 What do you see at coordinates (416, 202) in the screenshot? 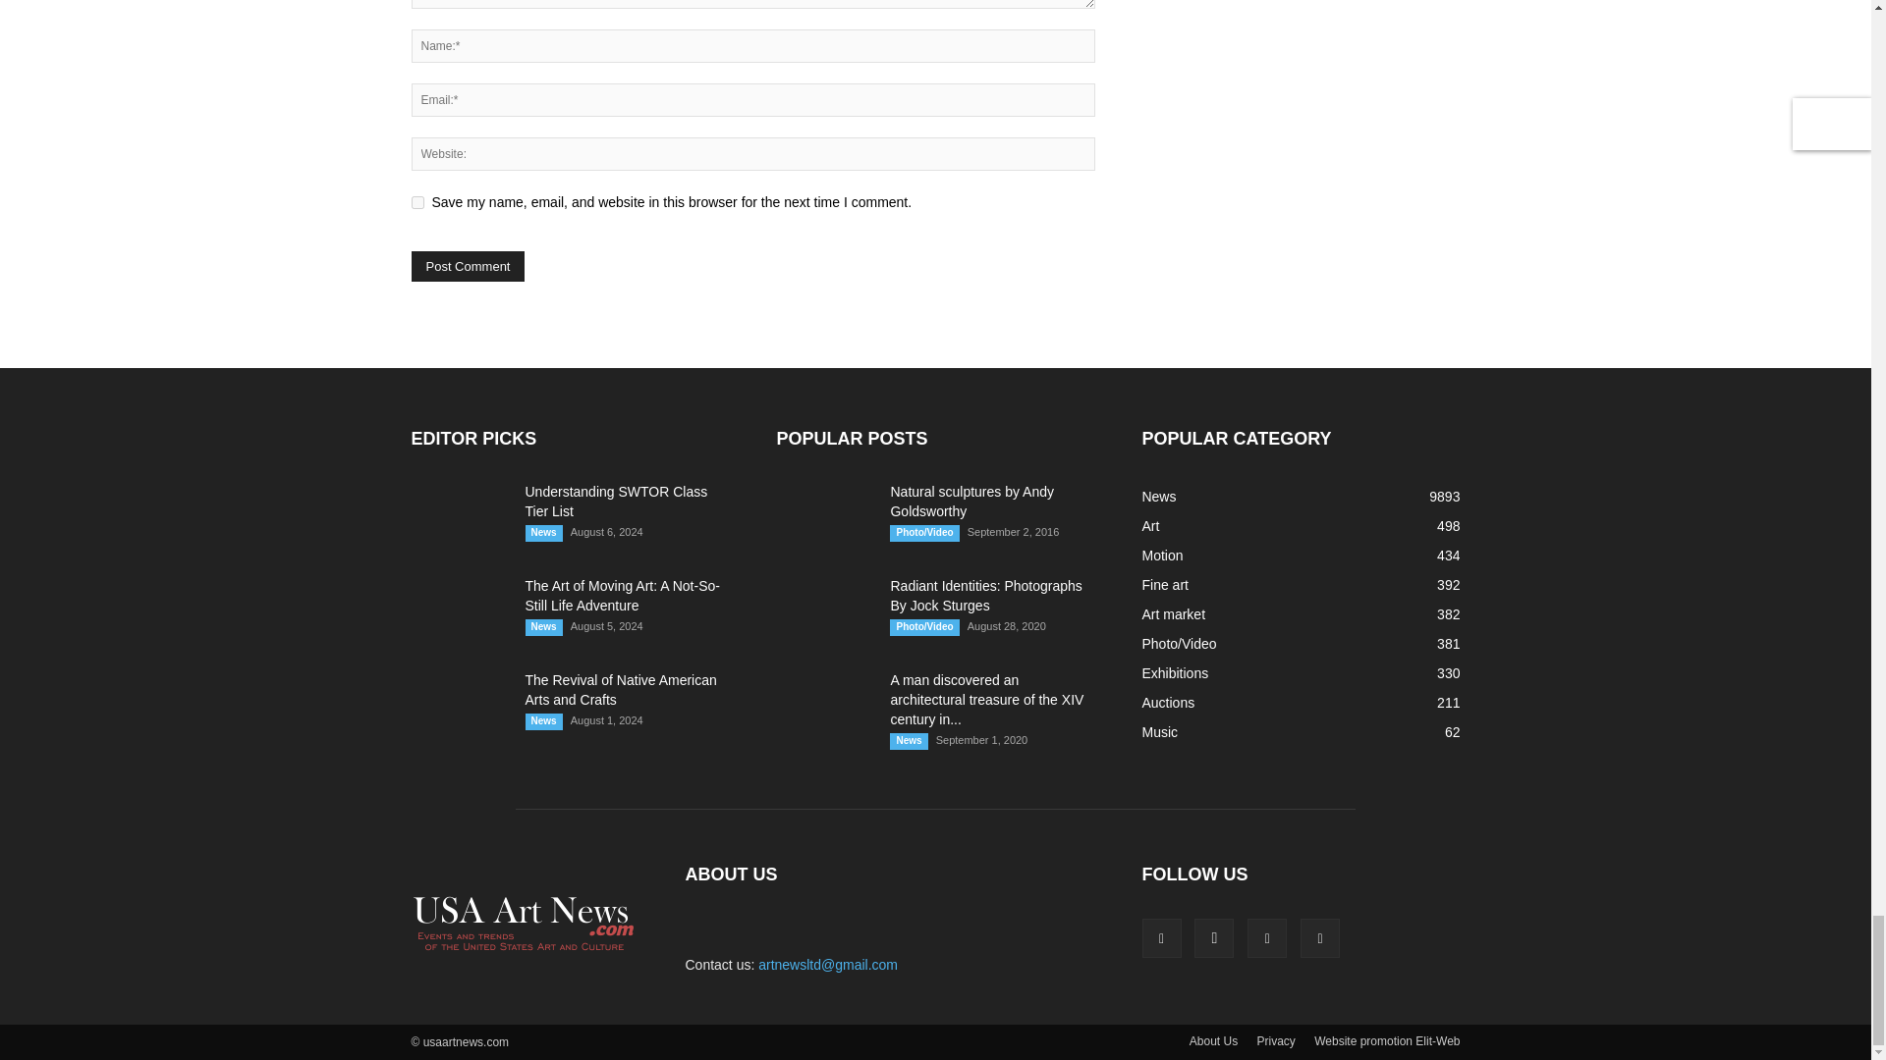
I see `yes` at bounding box center [416, 202].